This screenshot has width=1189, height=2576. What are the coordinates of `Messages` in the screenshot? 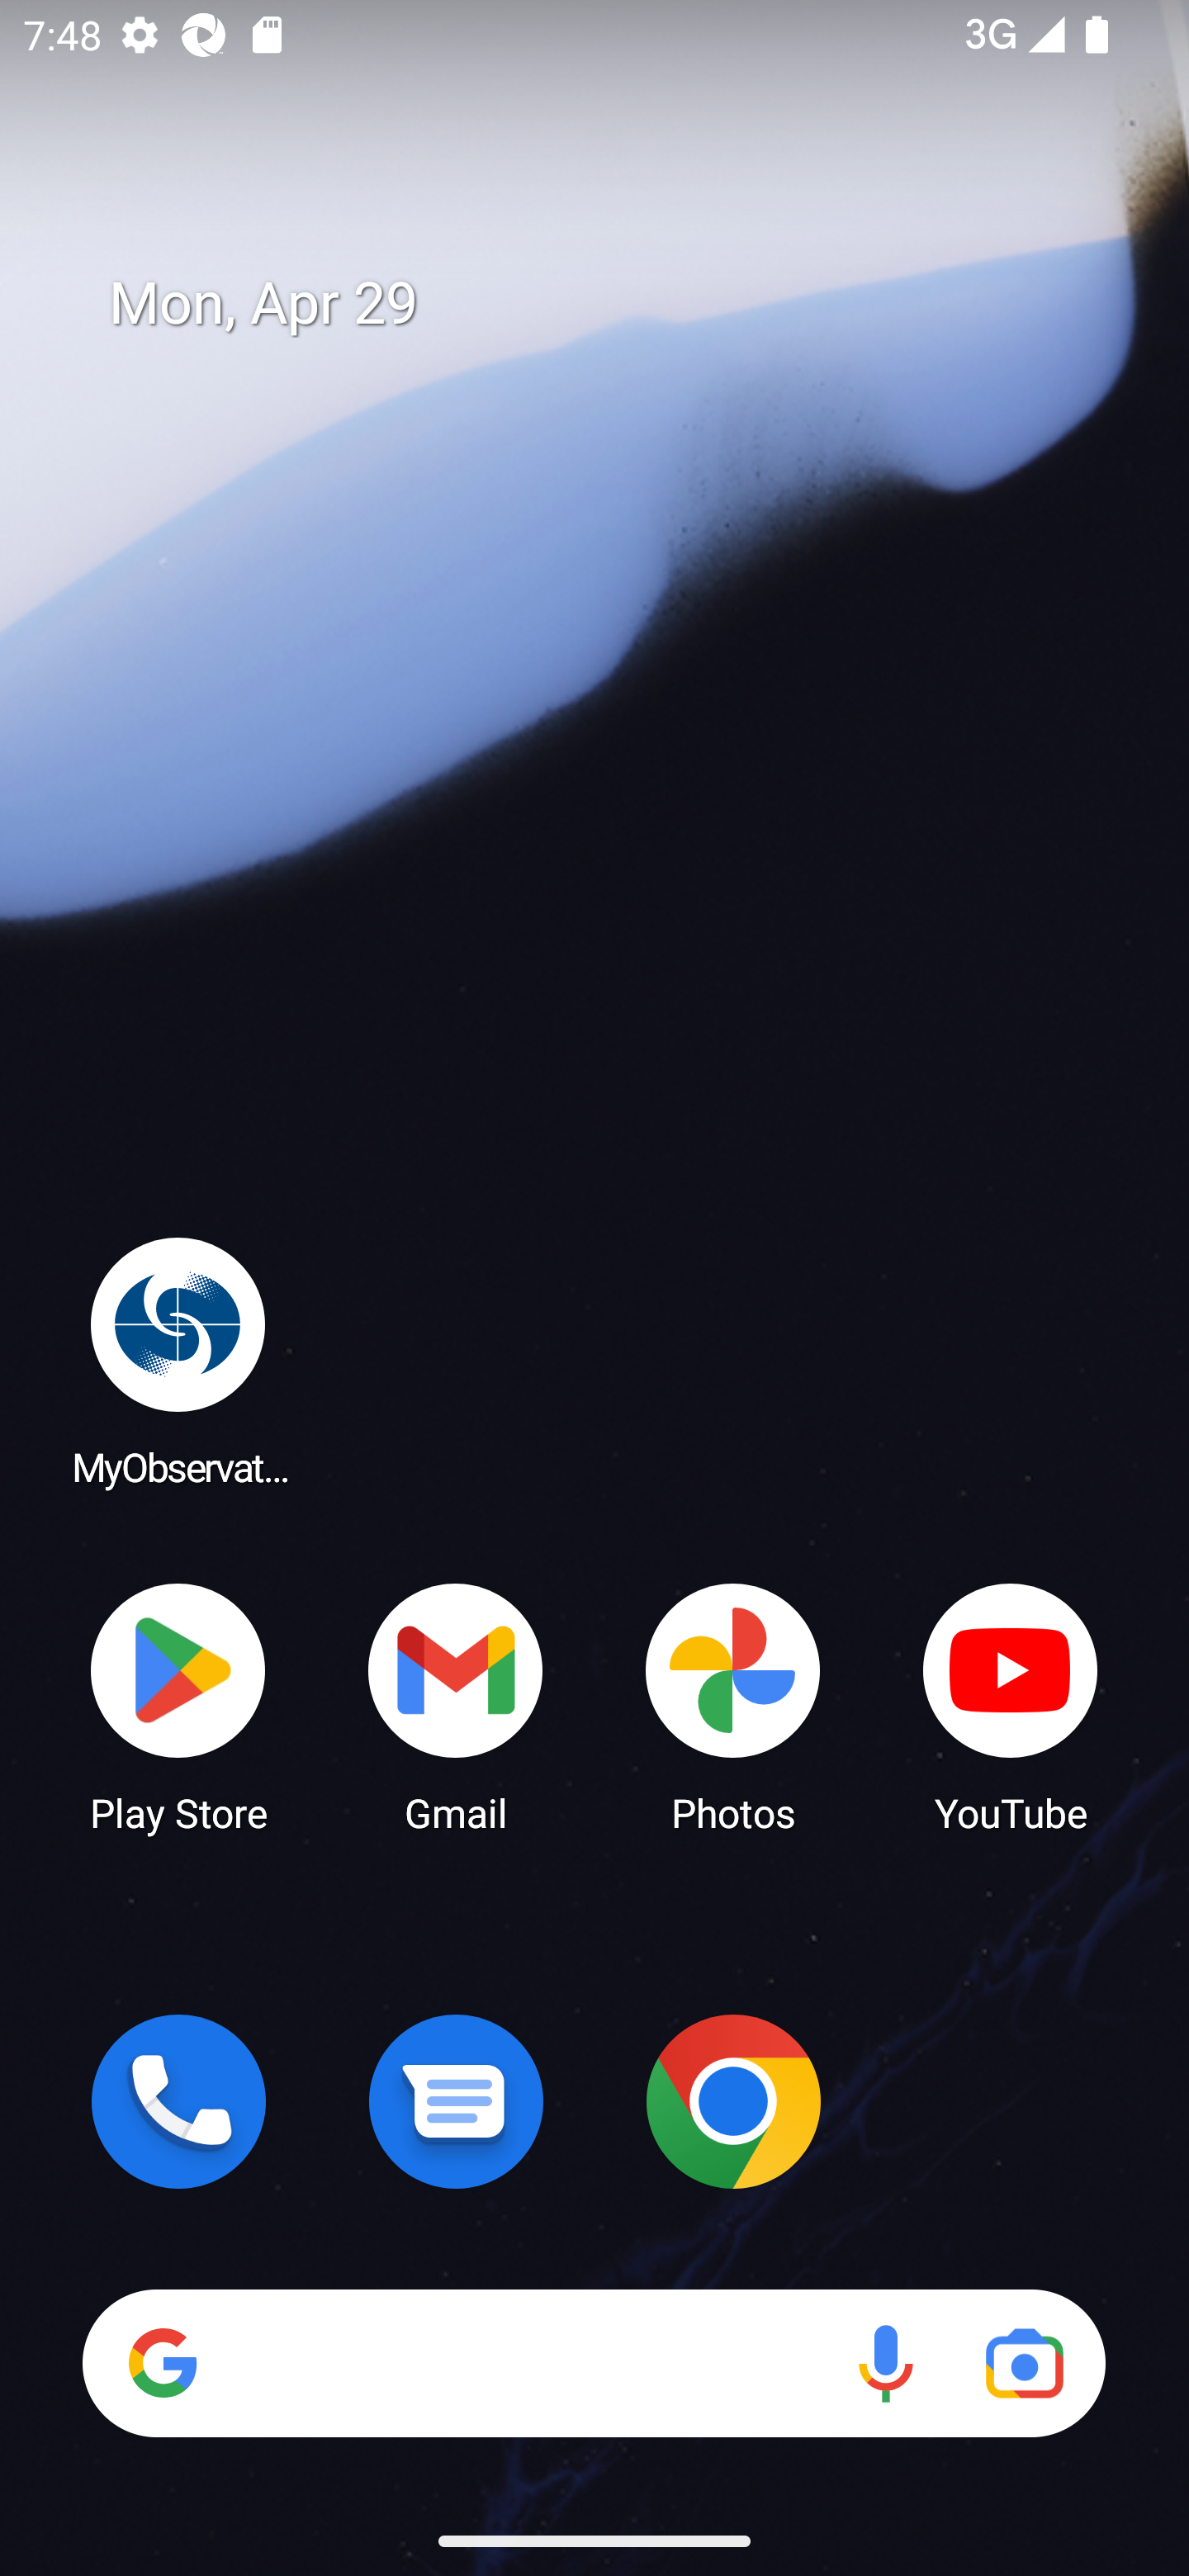 It's located at (456, 2101).